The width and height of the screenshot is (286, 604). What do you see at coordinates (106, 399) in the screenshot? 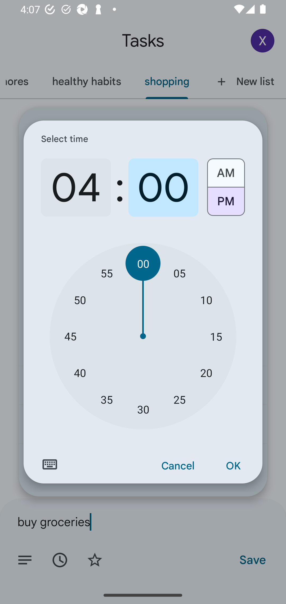
I see `35 35 minutes` at bounding box center [106, 399].